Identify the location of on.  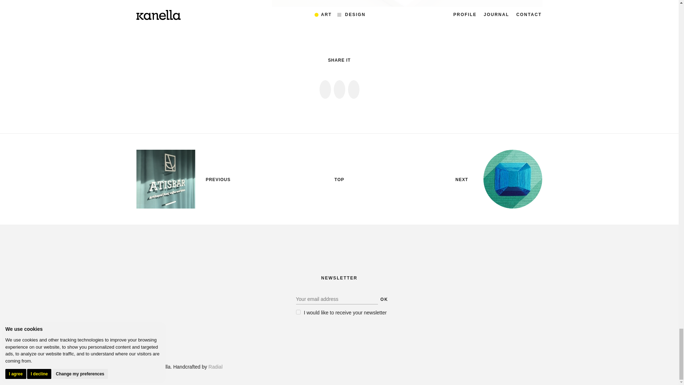
(298, 312).